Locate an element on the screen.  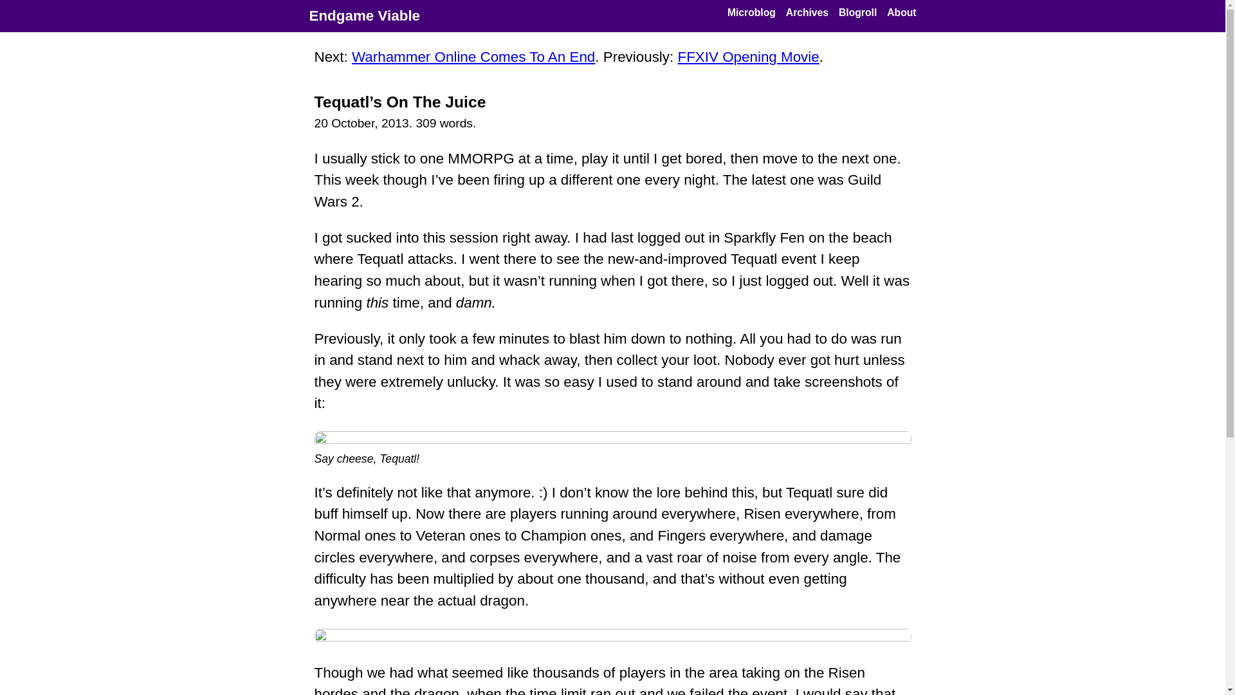
Warhammer Online Comes To An End is located at coordinates (473, 57).